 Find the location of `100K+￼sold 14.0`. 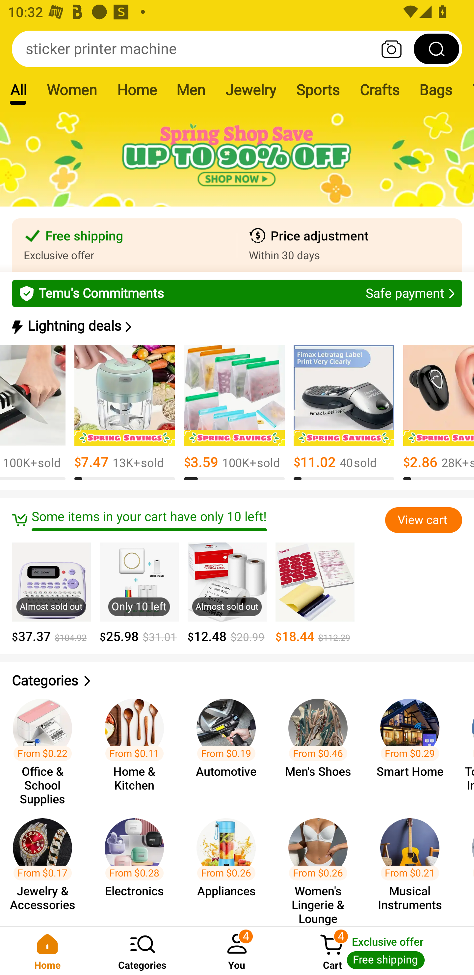

100K+￼sold 14.0 is located at coordinates (33, 413).